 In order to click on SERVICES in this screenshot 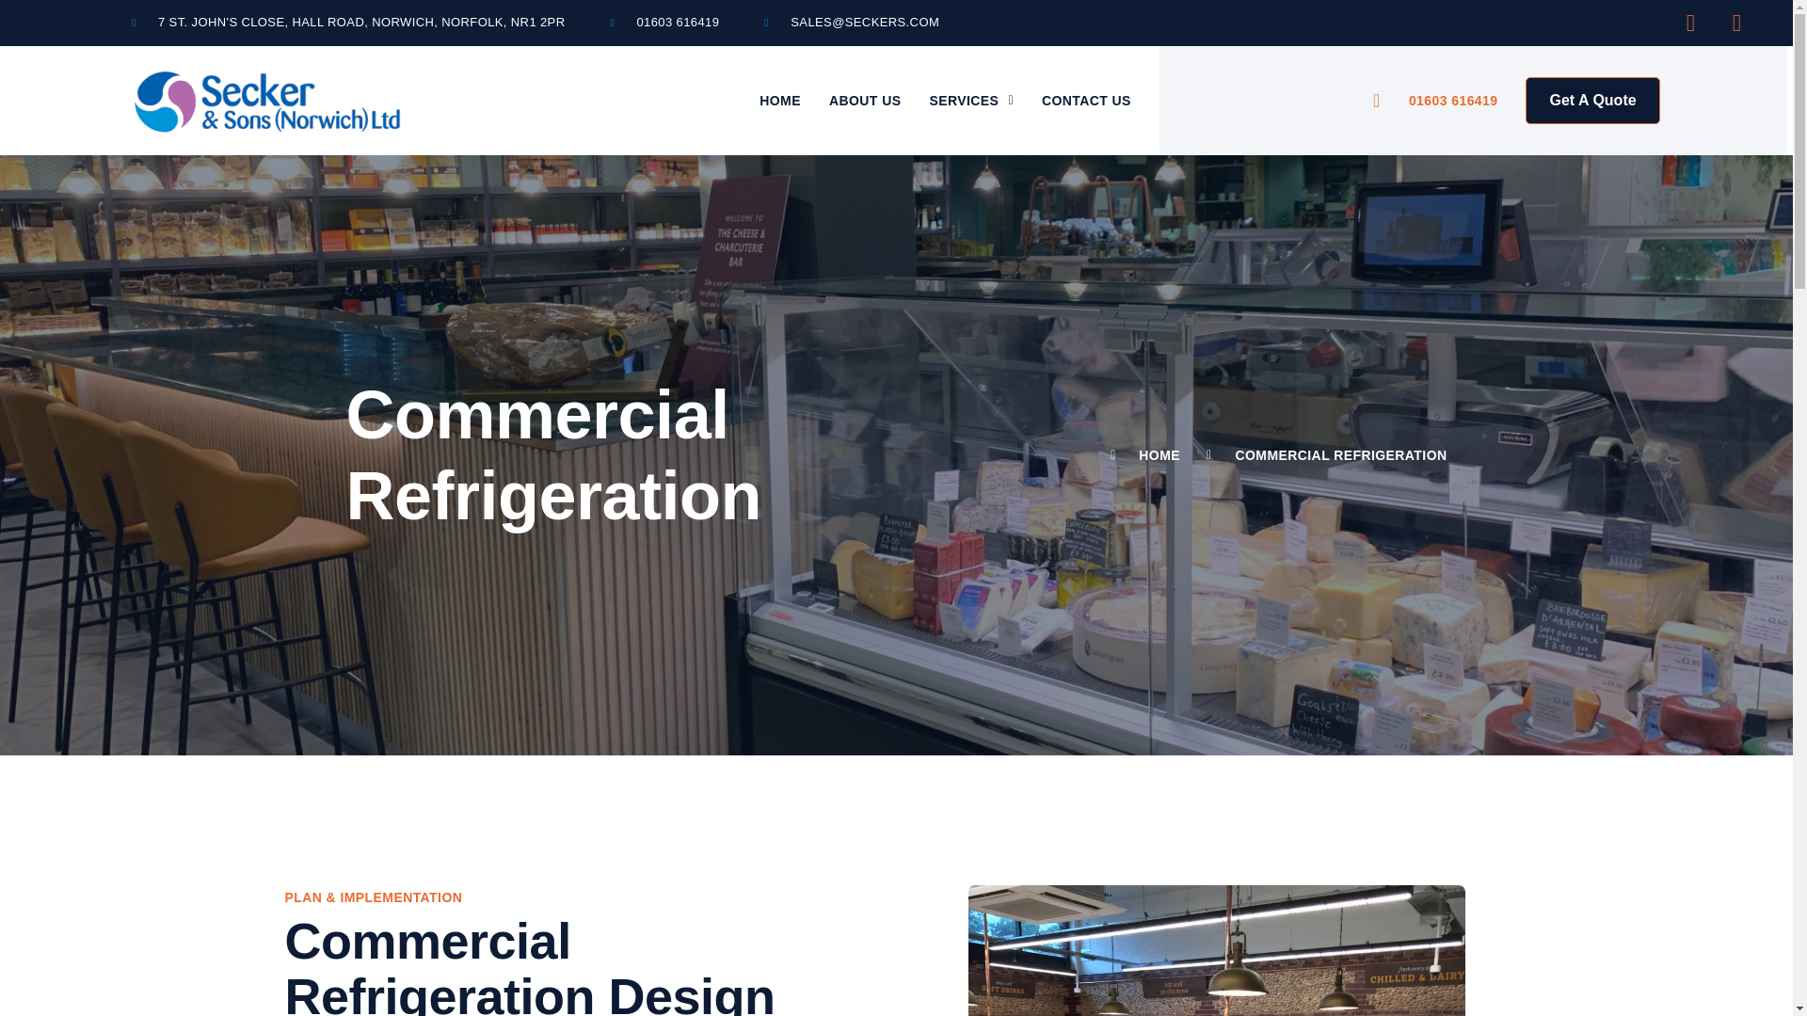, I will do `click(969, 100)`.